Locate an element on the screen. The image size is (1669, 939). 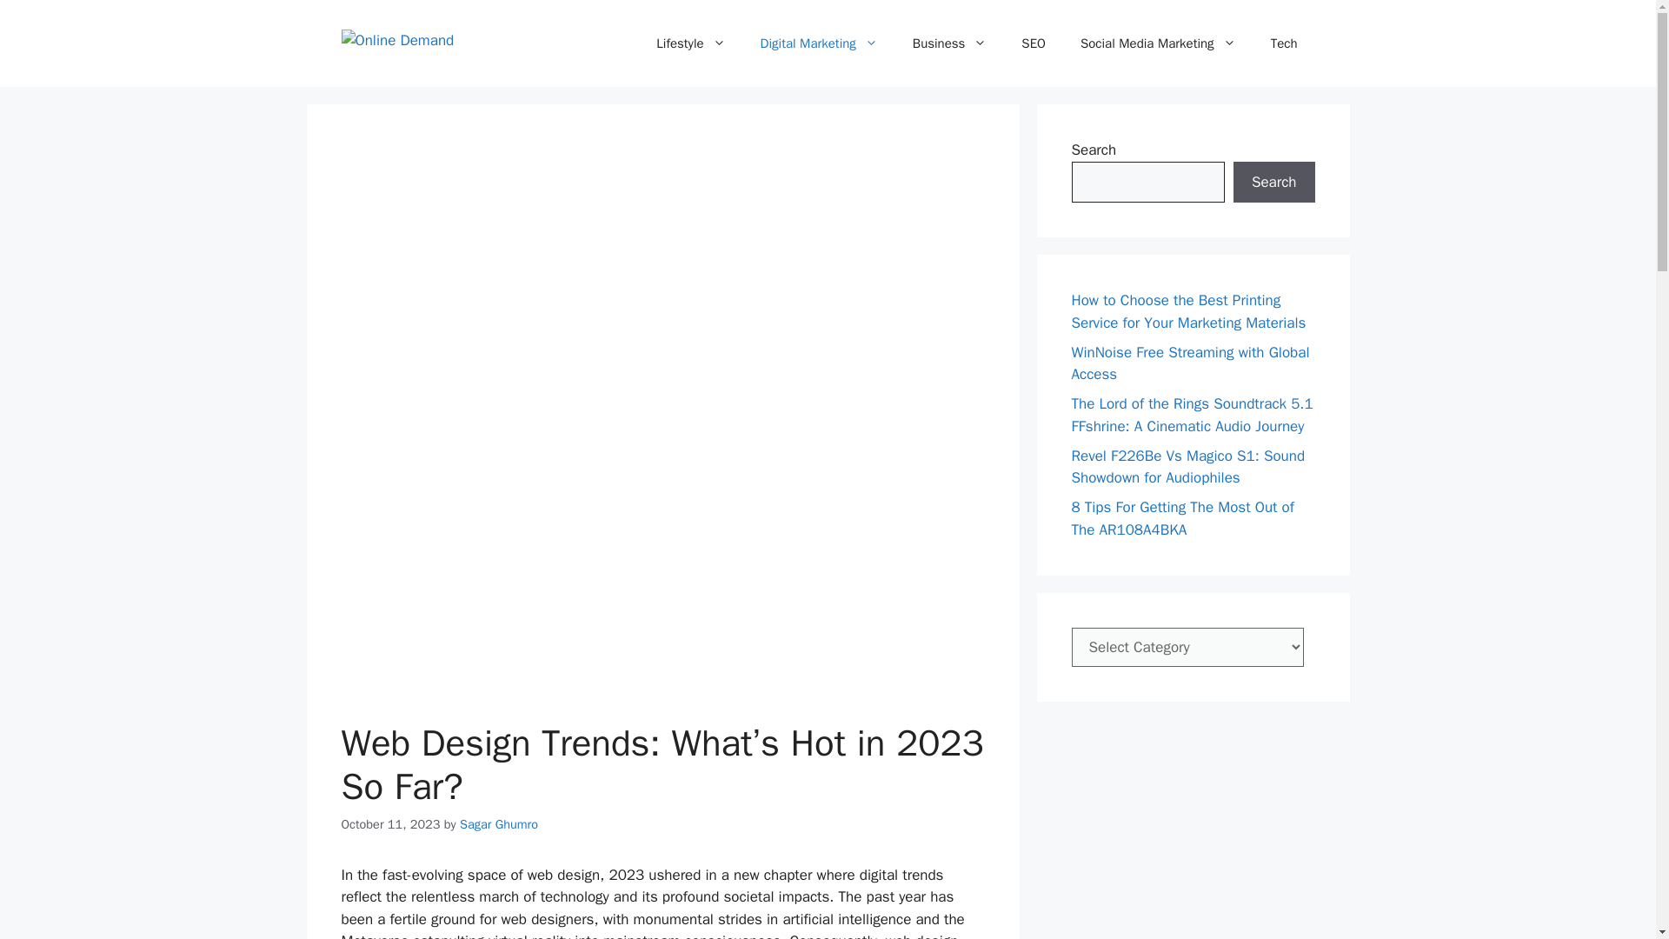
WinNoise Free Streaming with Global Access is located at coordinates (1189, 363).